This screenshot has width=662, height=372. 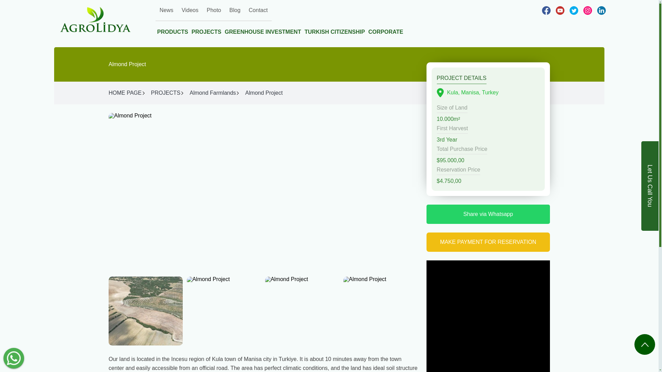 I want to click on Videos, so click(x=190, y=10).